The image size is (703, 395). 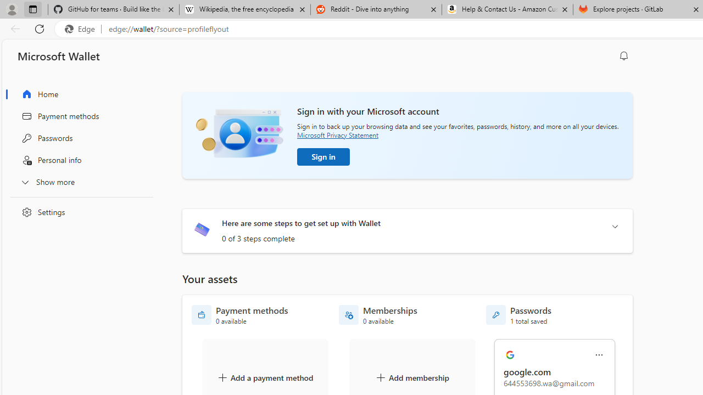 What do you see at coordinates (518, 315) in the screenshot?
I see `Passwords - 1 total saved` at bounding box center [518, 315].